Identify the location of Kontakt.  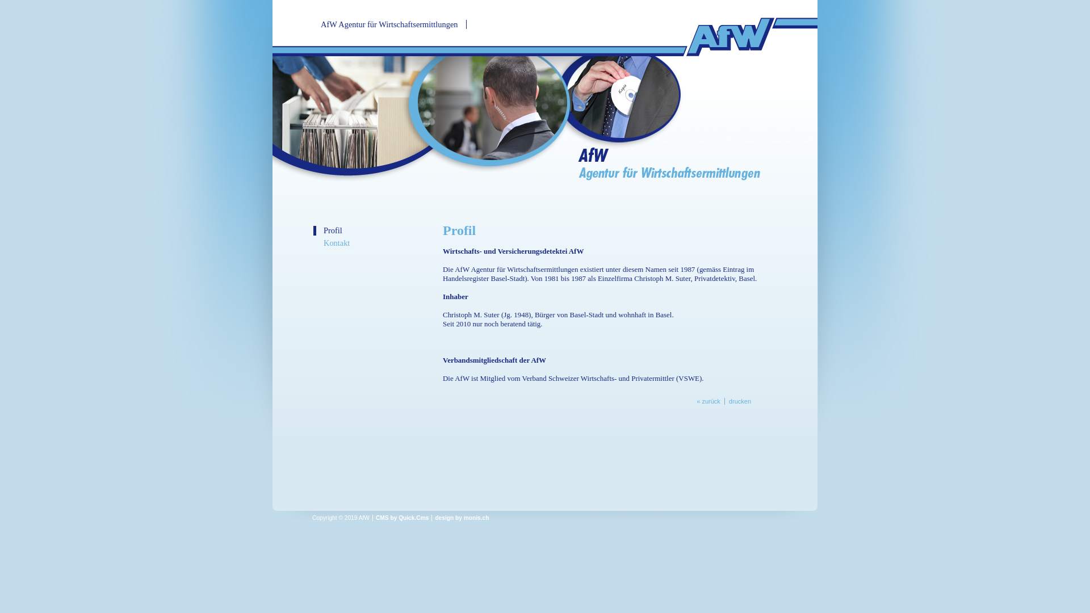
(376, 243).